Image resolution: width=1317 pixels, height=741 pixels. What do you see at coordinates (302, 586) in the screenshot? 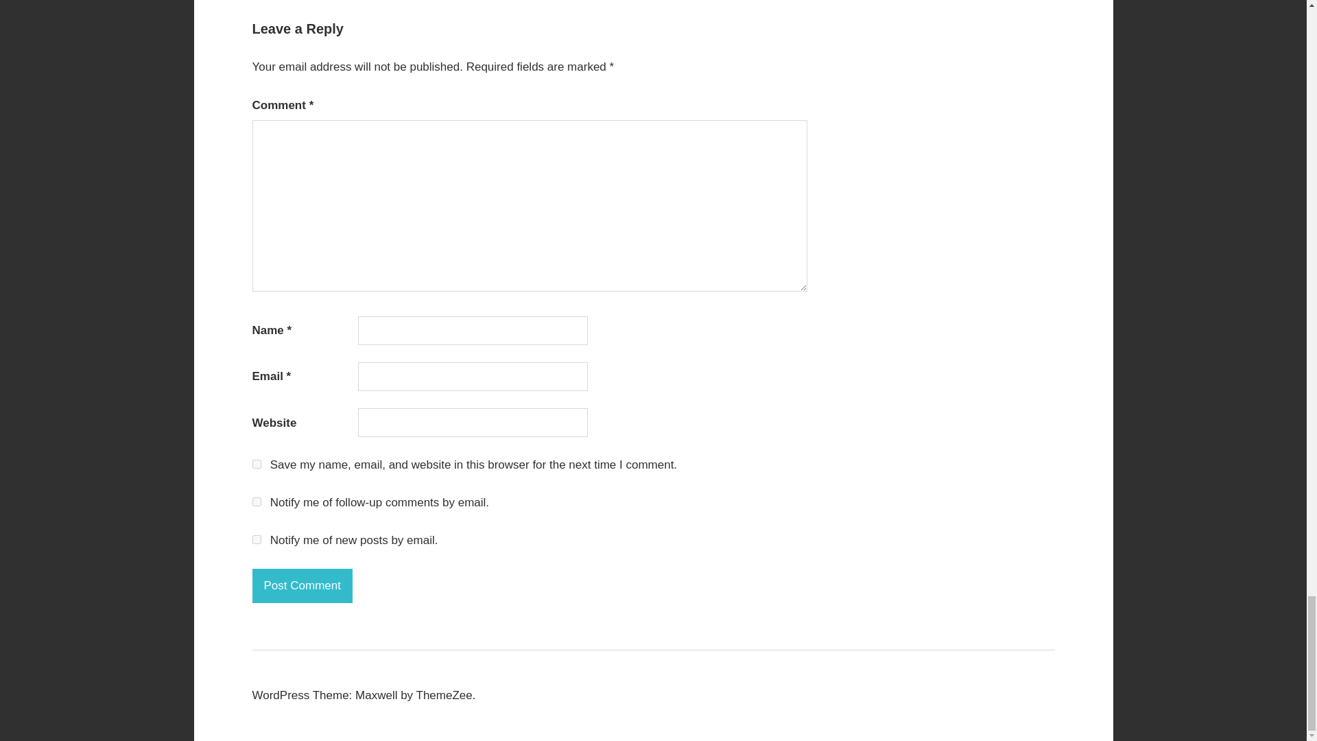
I see `Post Comment` at bounding box center [302, 586].